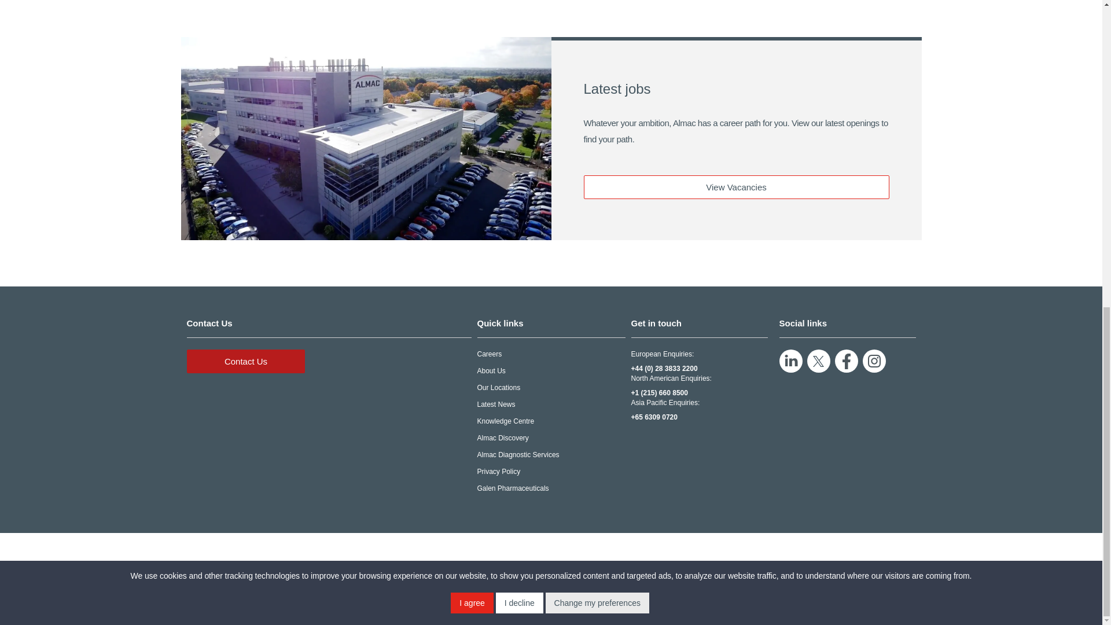 The height and width of the screenshot is (625, 1111). What do you see at coordinates (818, 361) in the screenshot?
I see `X` at bounding box center [818, 361].